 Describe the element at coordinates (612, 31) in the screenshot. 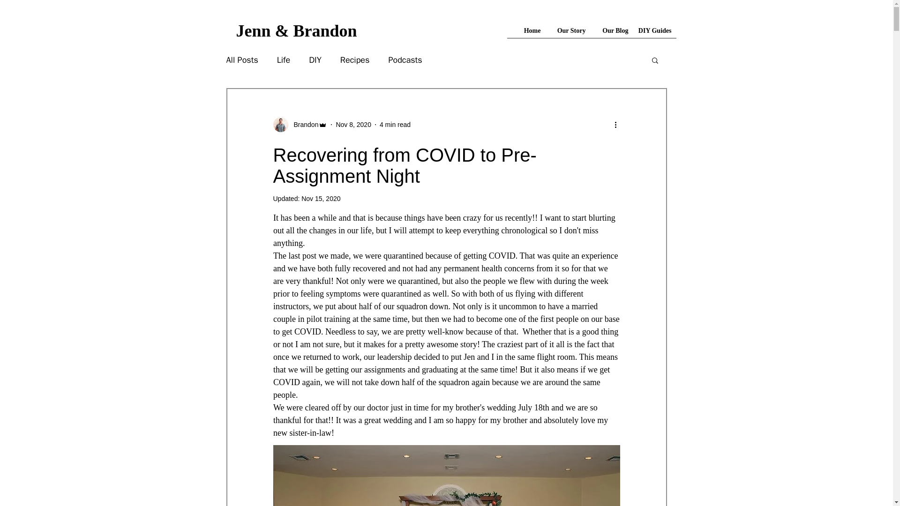

I see `Our Blog` at that location.